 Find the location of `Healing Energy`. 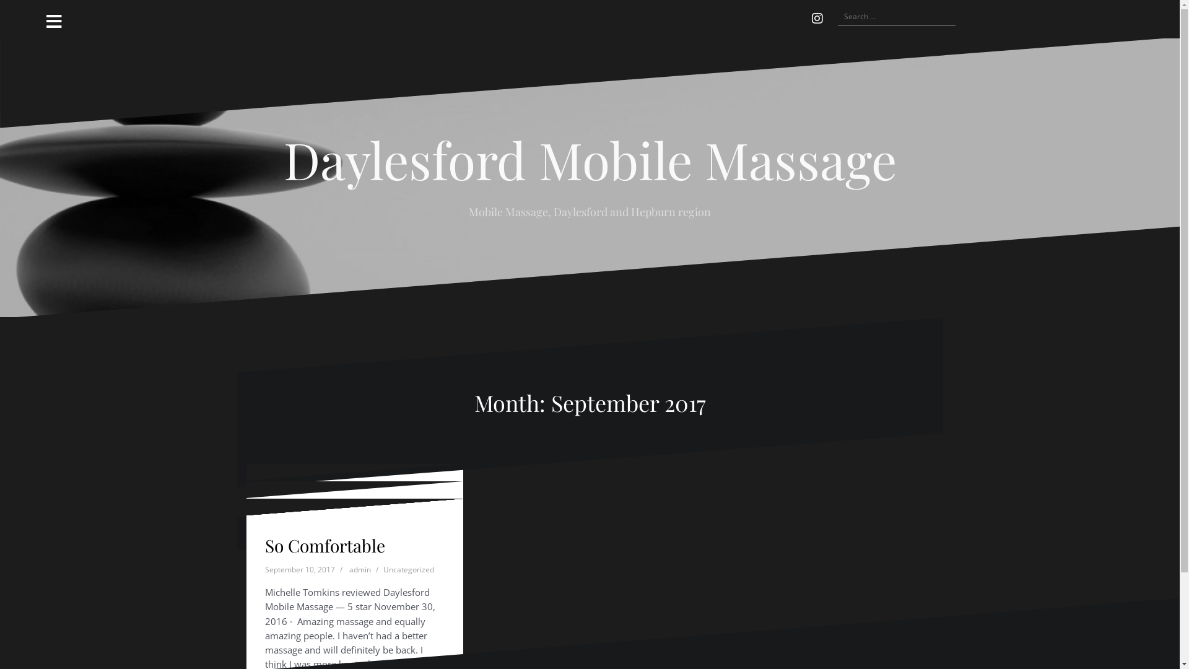

Healing Energy is located at coordinates (324, 545).